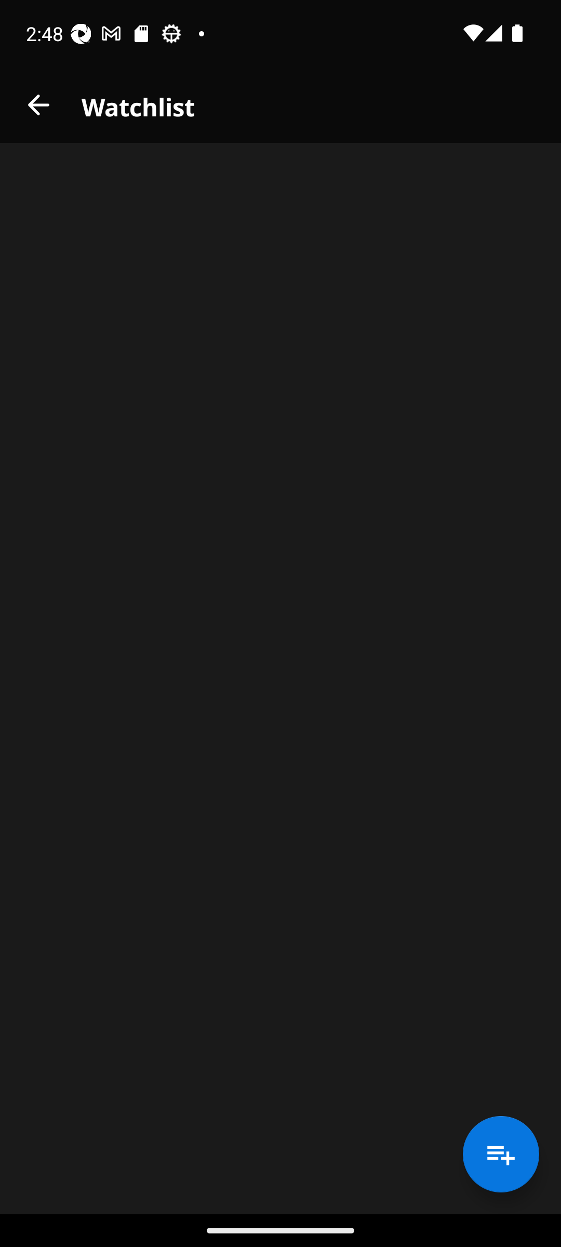  I want to click on close_button, so click(38, 105).